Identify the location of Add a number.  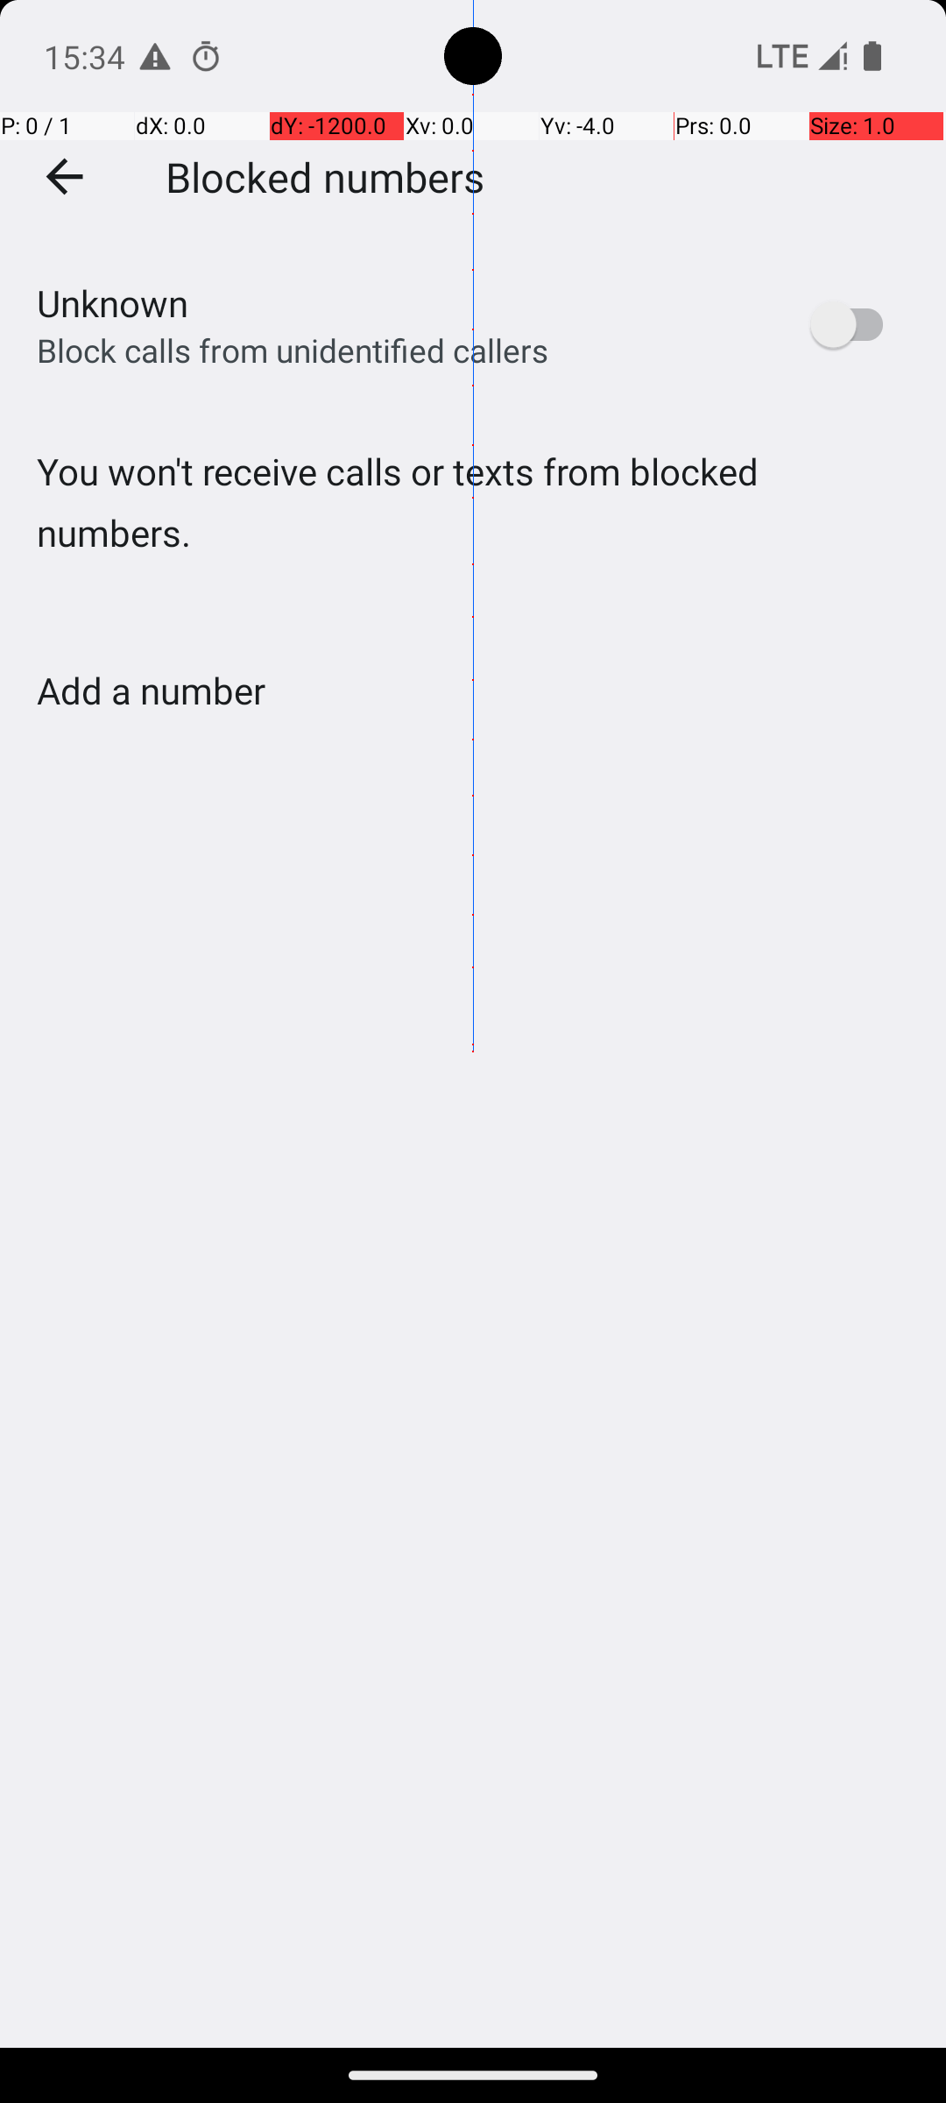
(151, 690).